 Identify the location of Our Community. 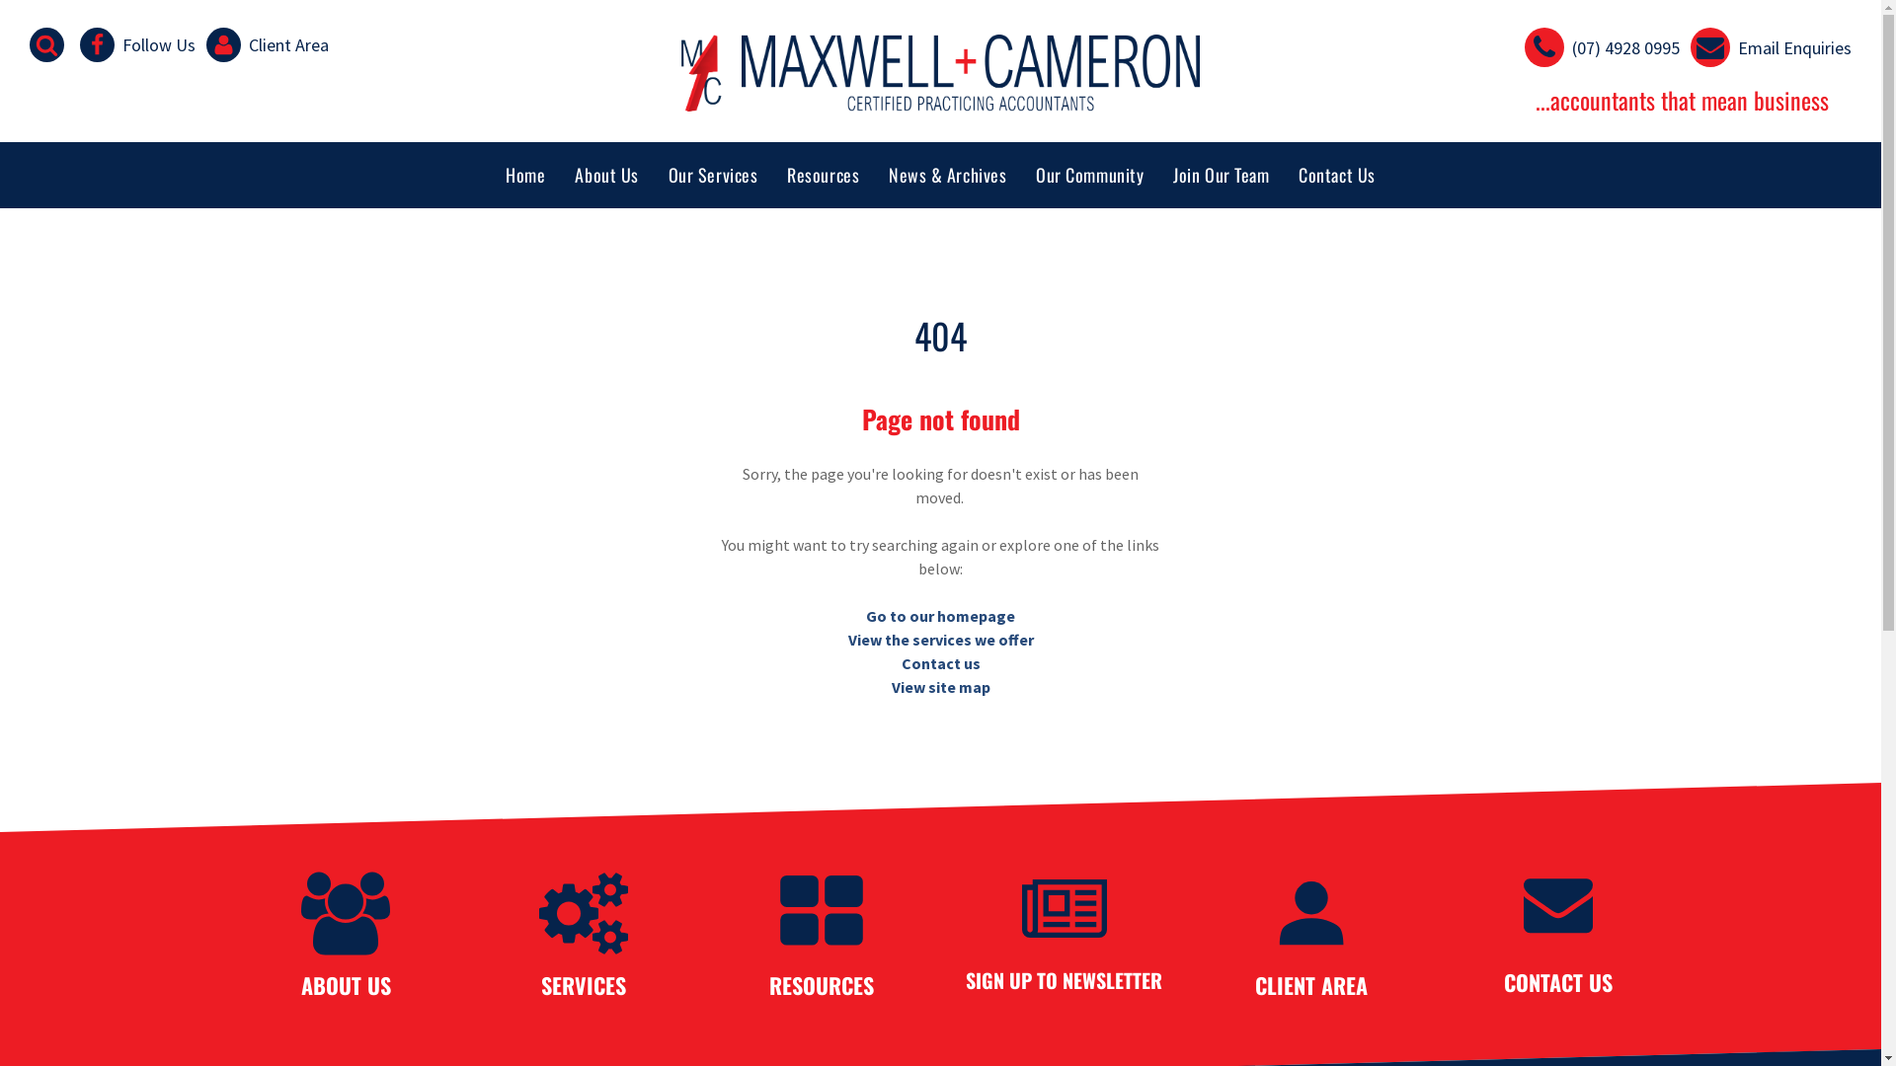
(1090, 176).